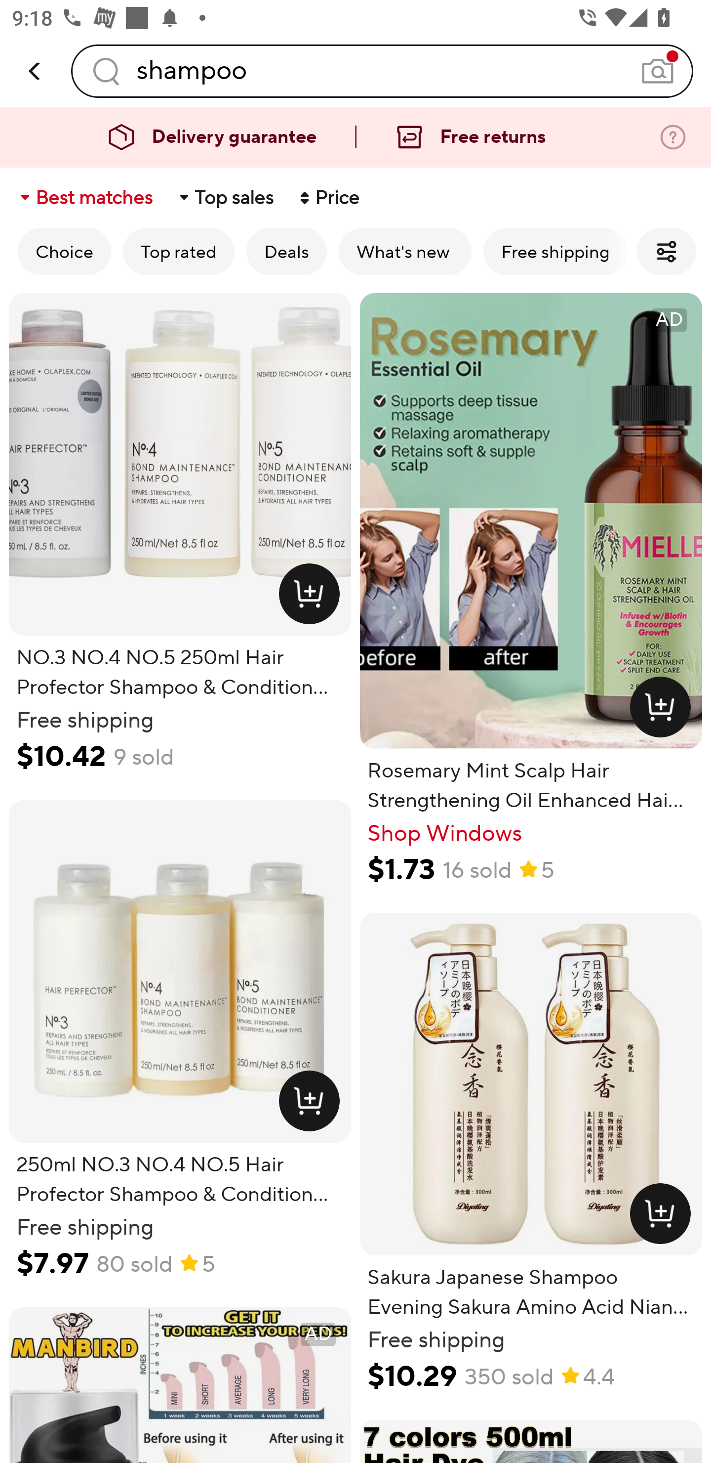 The height and width of the screenshot is (1463, 711). I want to click on Top sales, so click(225, 198).